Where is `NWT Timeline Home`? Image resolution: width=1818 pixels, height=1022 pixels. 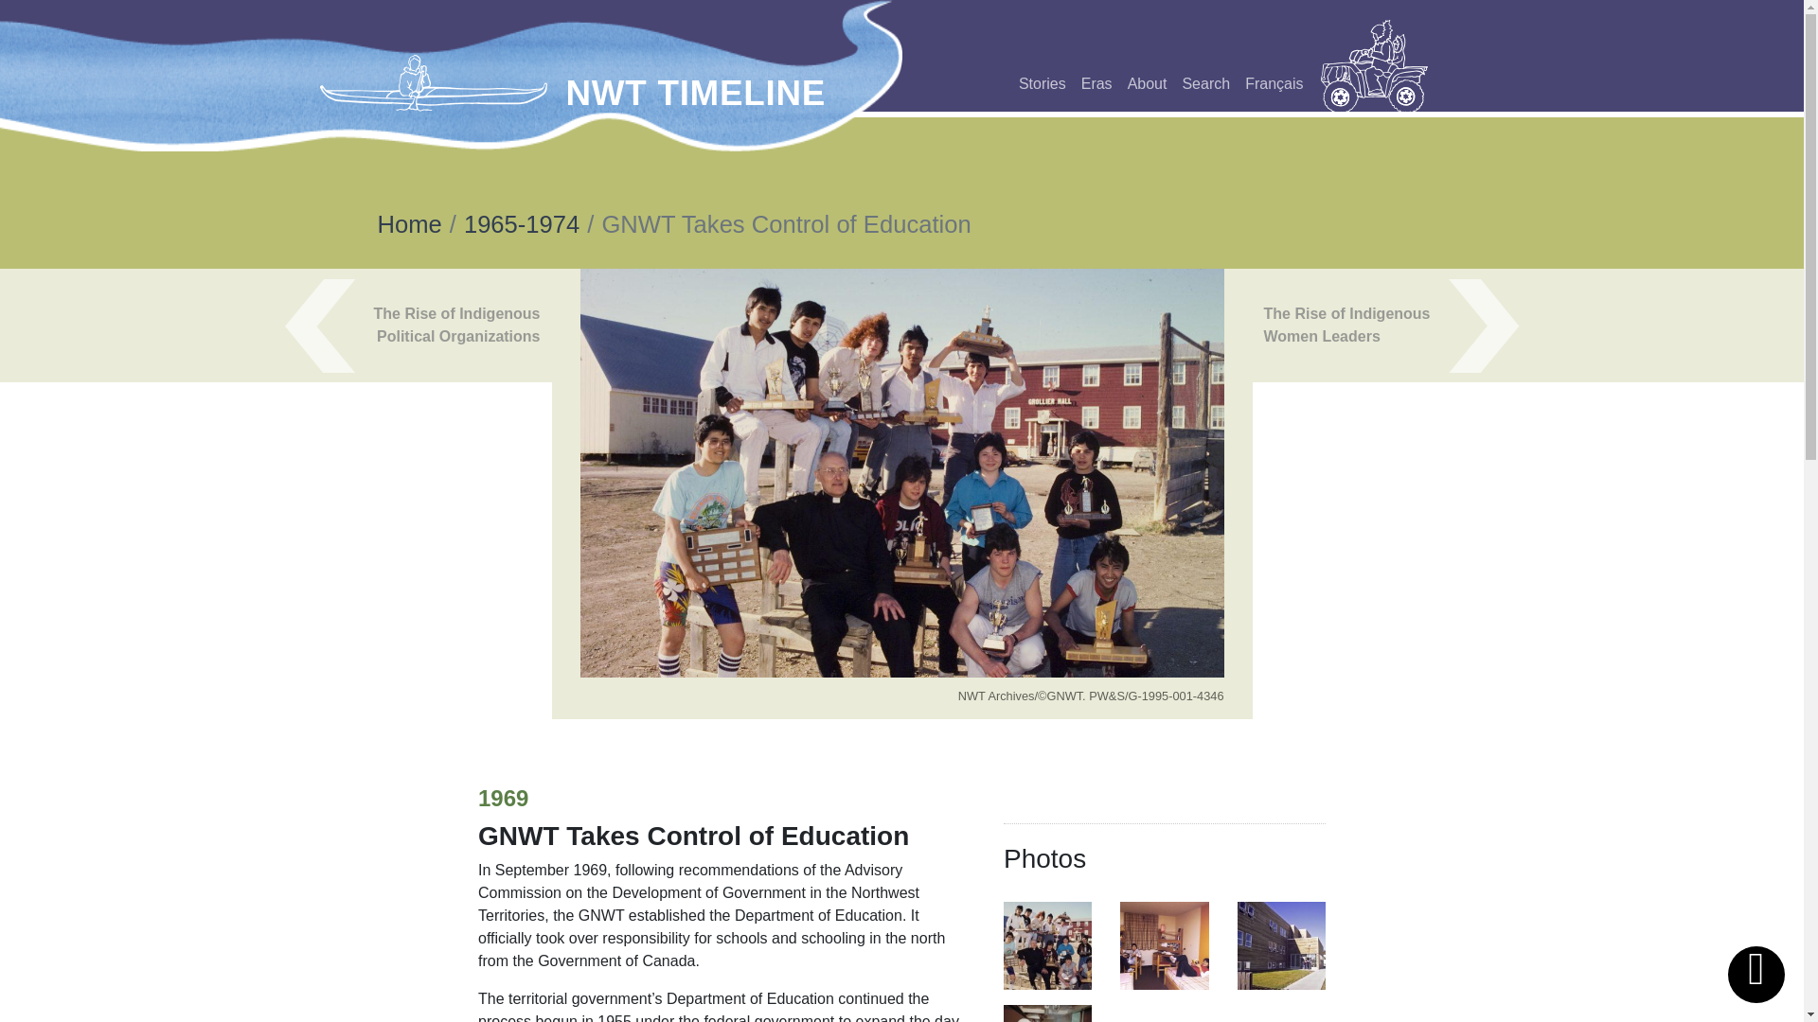
NWT Timeline Home is located at coordinates (437, 82).